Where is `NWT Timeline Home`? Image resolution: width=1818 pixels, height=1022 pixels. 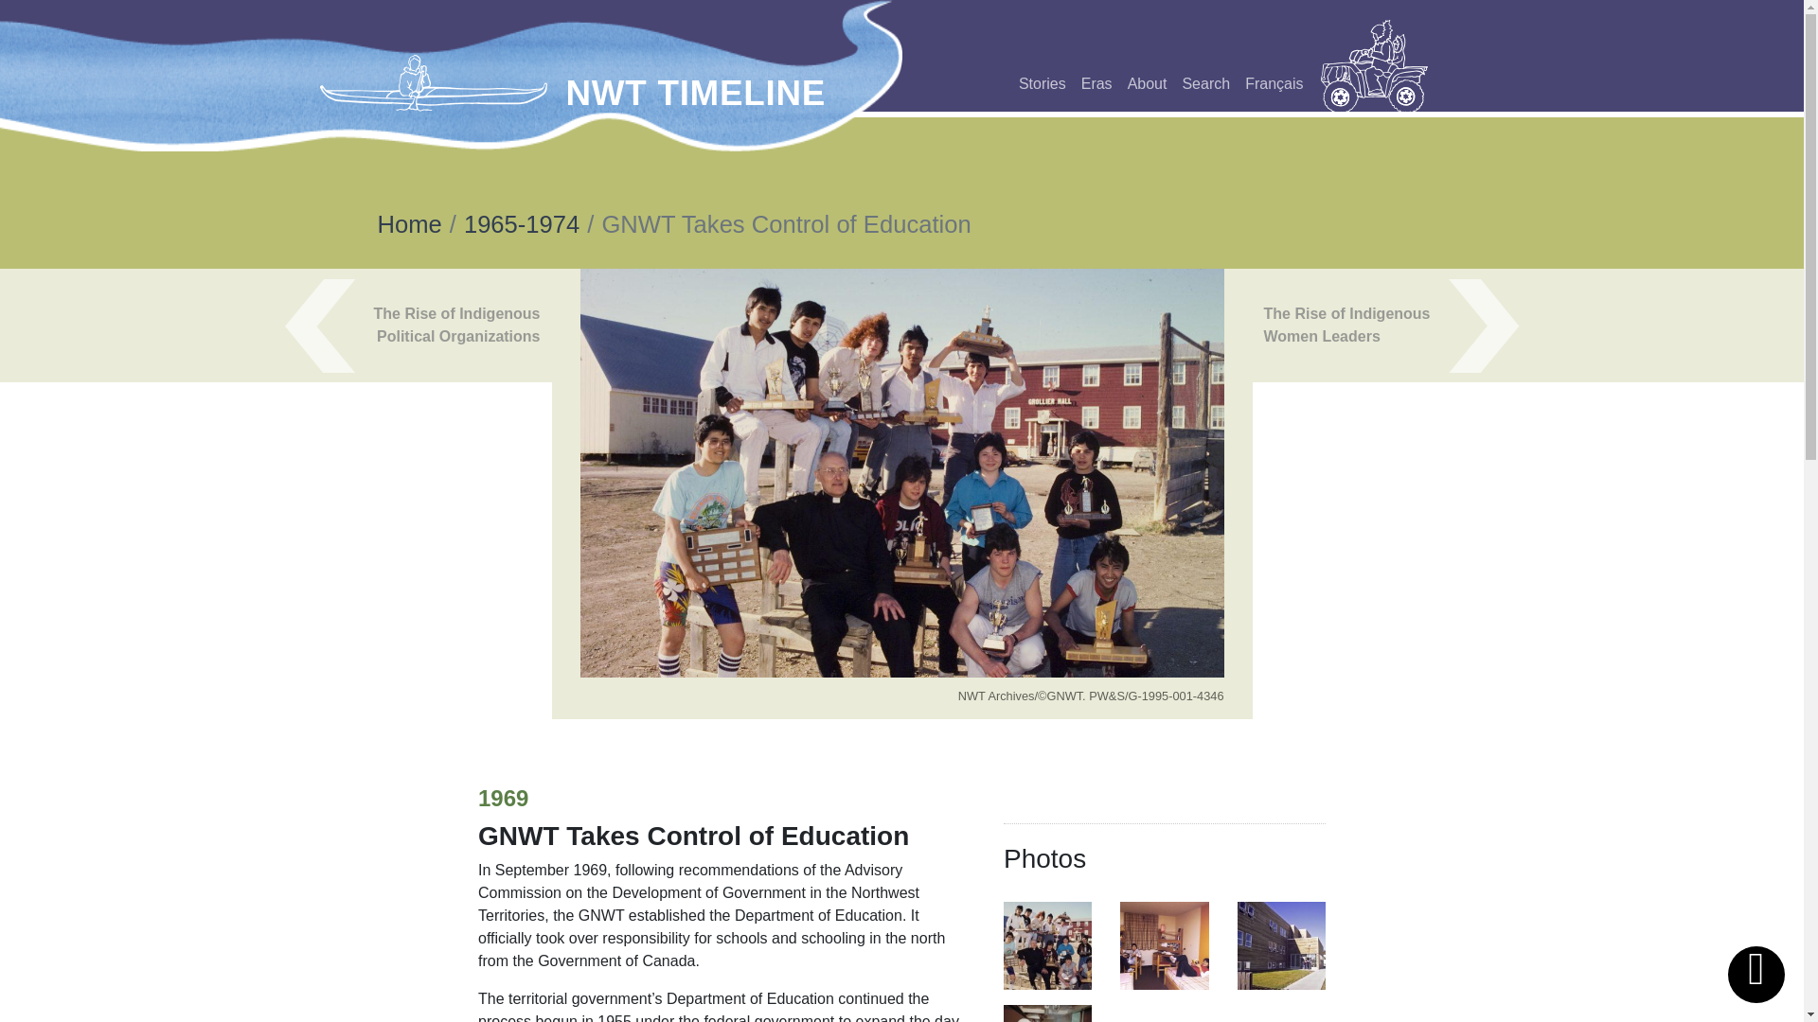
NWT Timeline Home is located at coordinates (437, 82).